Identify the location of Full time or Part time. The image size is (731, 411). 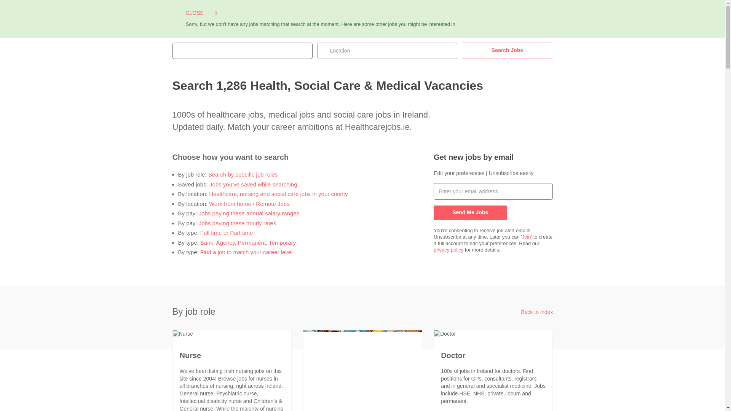
(227, 232).